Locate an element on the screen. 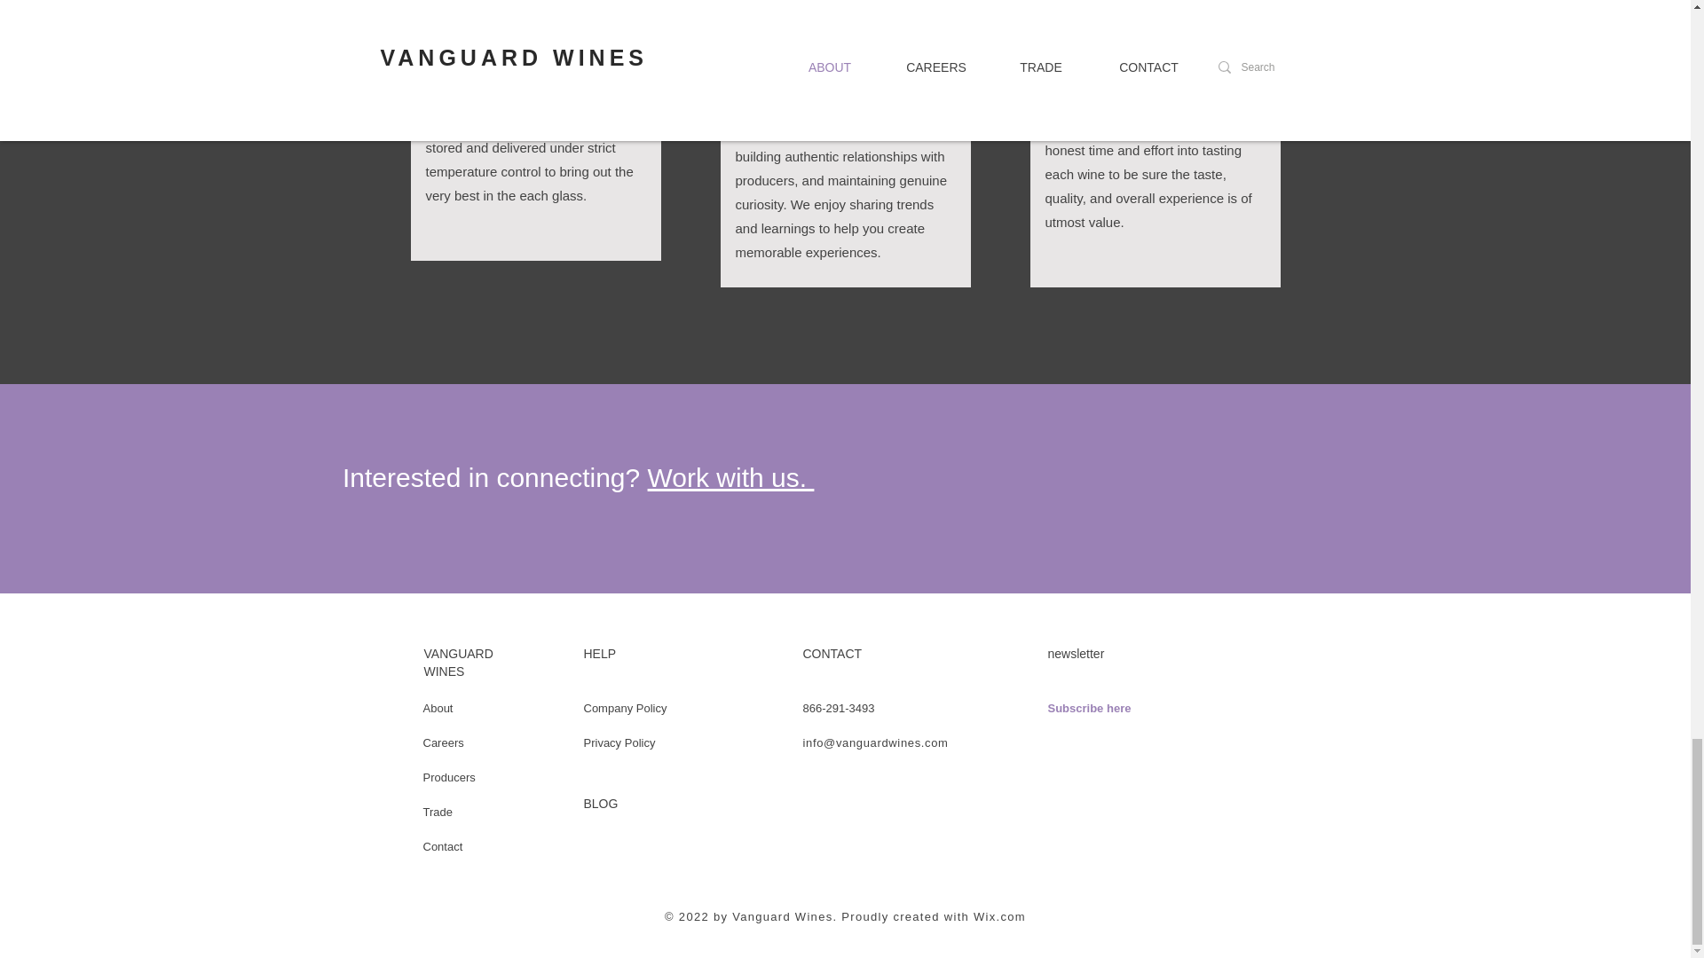  Subscribe here is located at coordinates (1089, 708).